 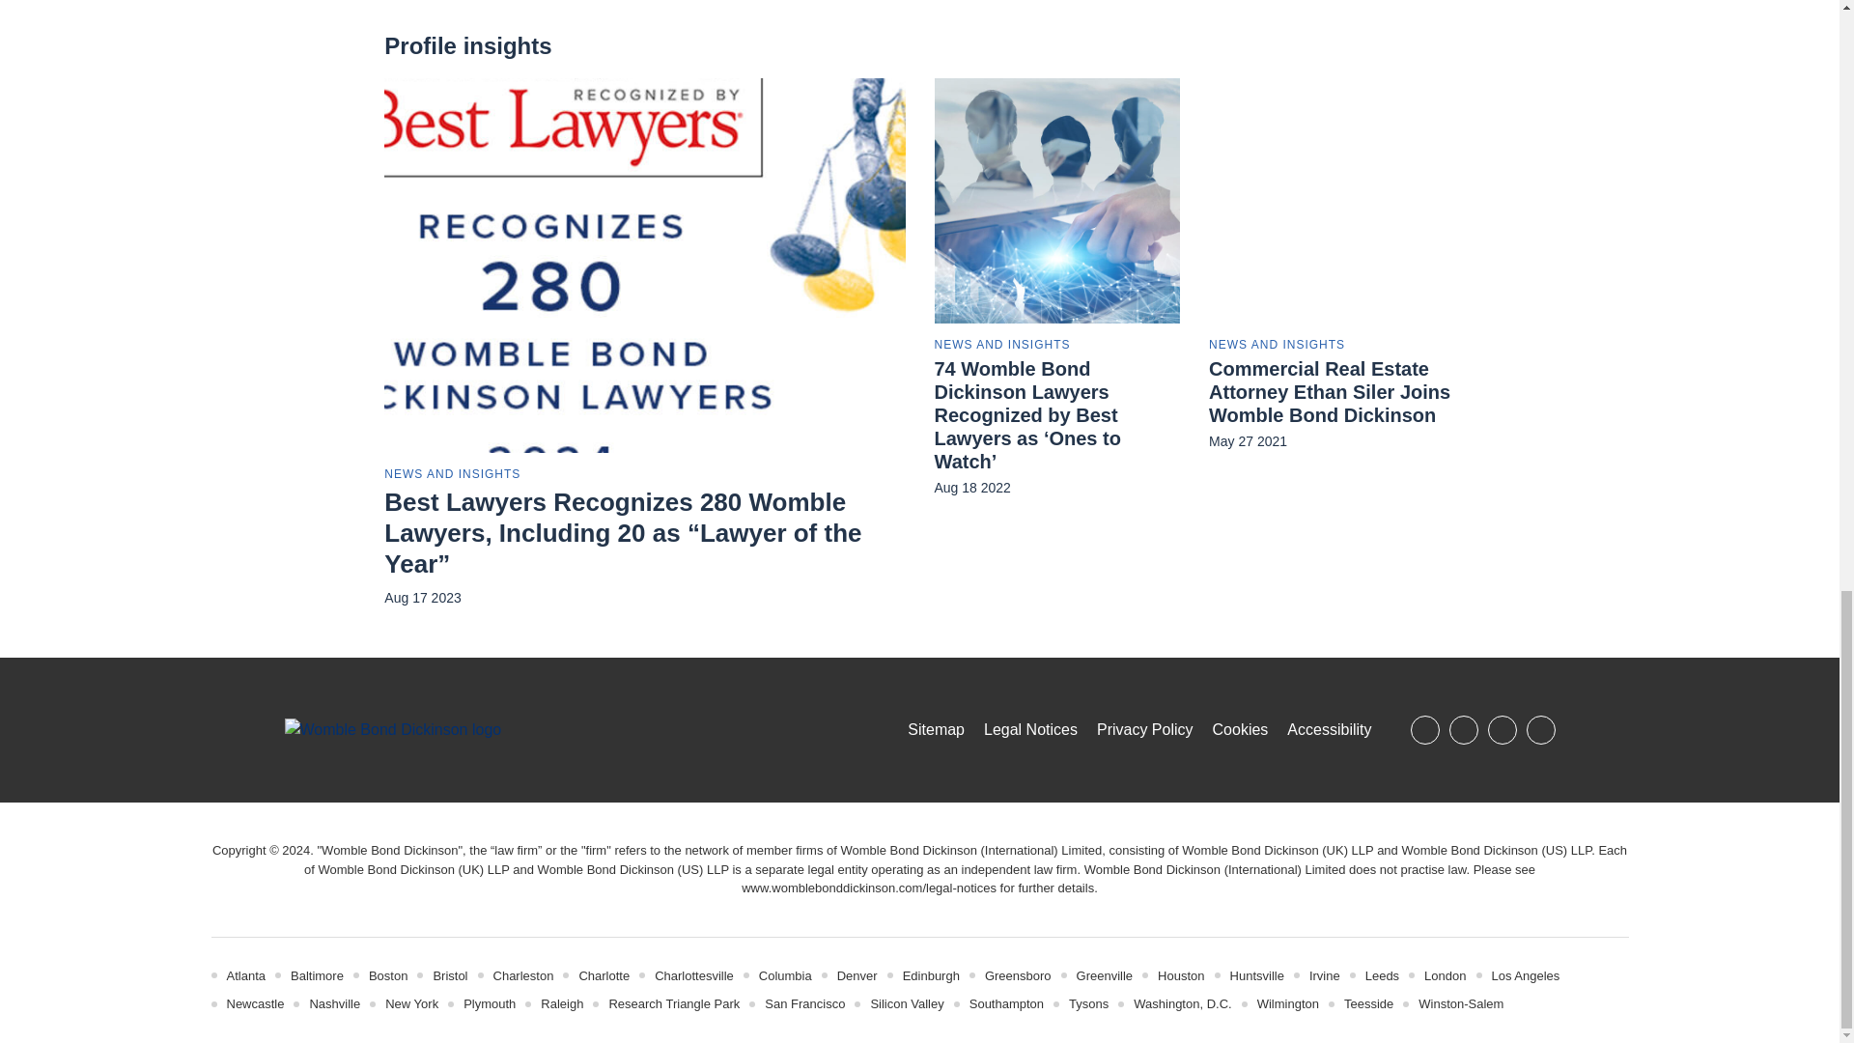 What do you see at coordinates (1180, 975) in the screenshot?
I see `Houston, TX, US` at bounding box center [1180, 975].